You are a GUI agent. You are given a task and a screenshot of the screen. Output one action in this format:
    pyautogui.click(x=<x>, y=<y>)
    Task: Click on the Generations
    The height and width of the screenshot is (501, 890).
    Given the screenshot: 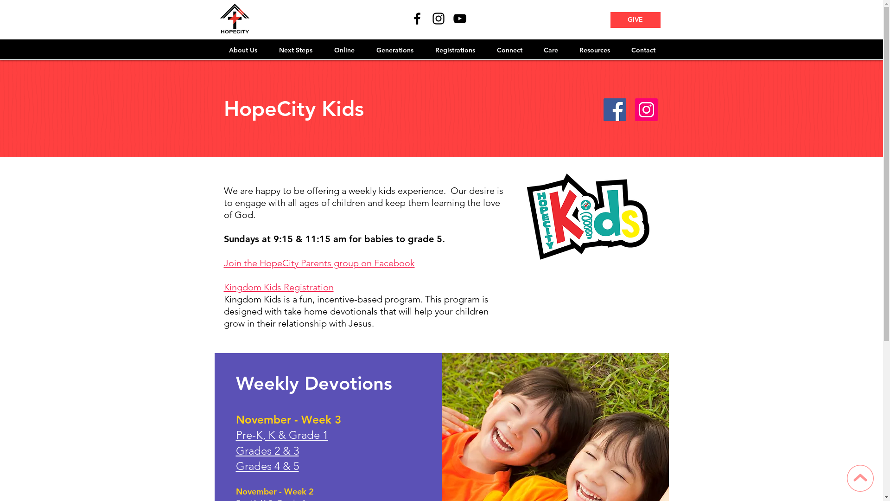 What is the action you would take?
    pyautogui.click(x=395, y=50)
    